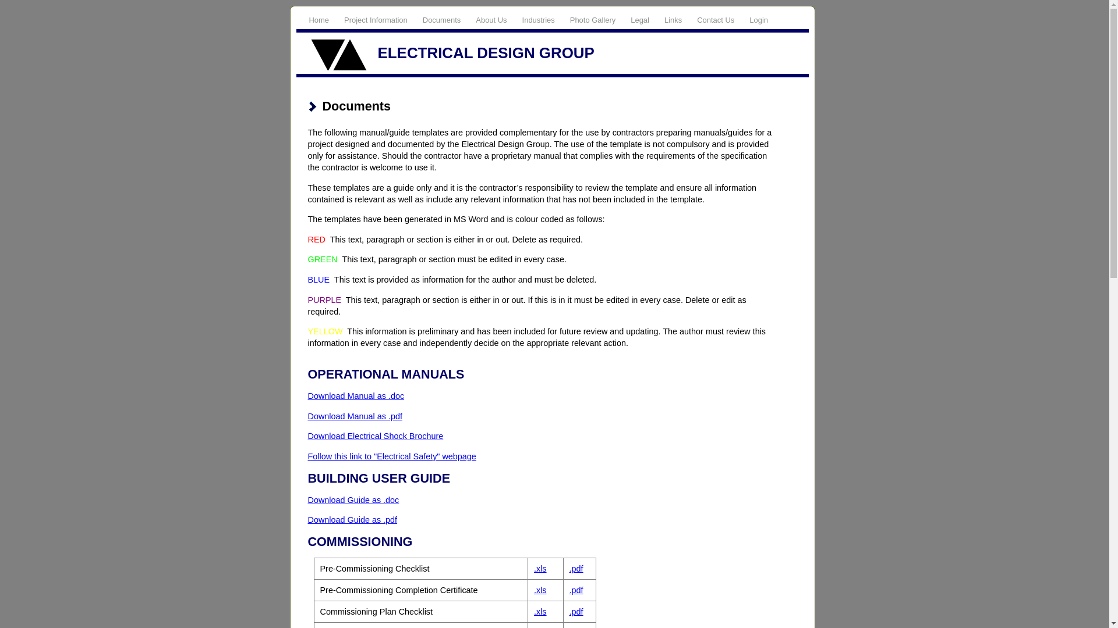  Describe the element at coordinates (385, 374) in the screenshot. I see `OPERATIONAL MANUALS` at that location.